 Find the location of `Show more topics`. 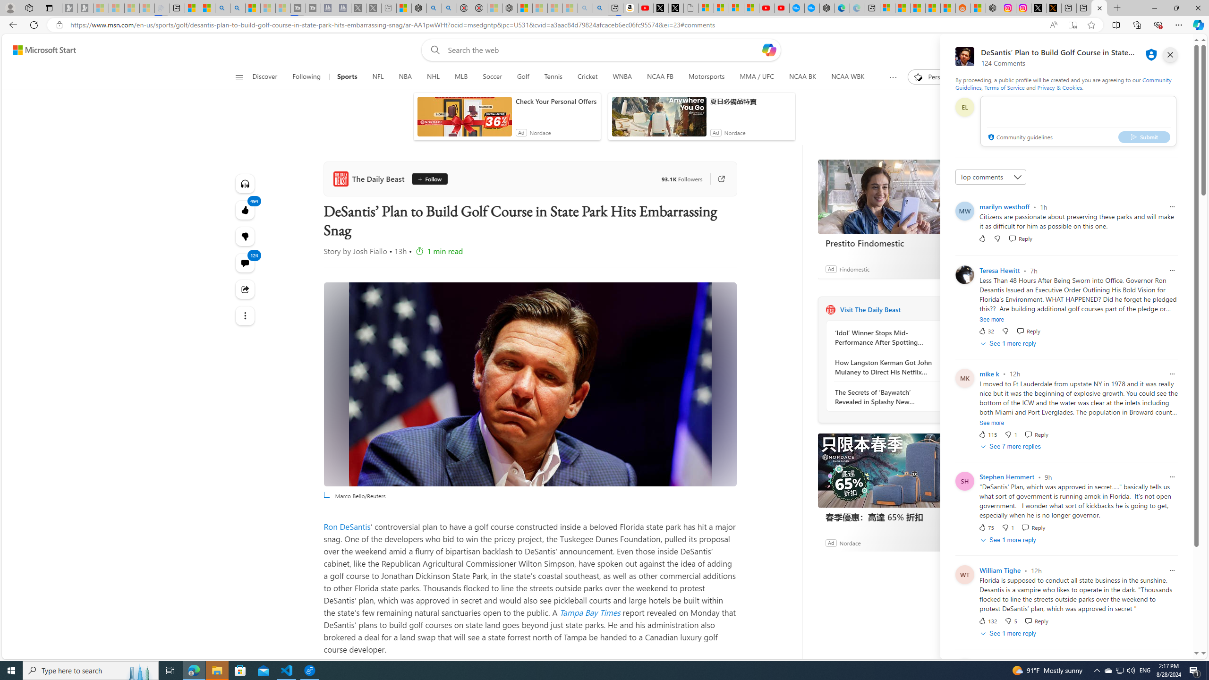

Show more topics is located at coordinates (893, 77).